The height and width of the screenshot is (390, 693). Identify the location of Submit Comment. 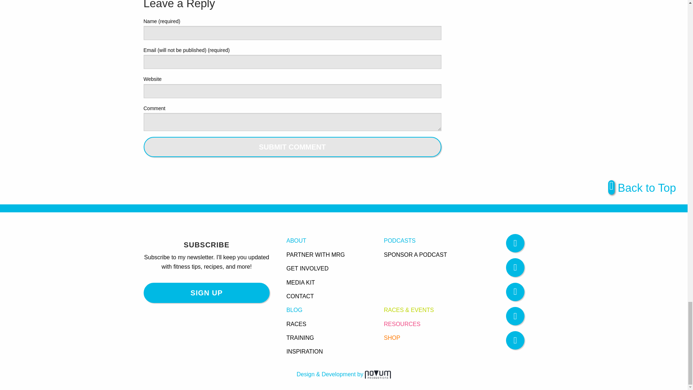
(292, 147).